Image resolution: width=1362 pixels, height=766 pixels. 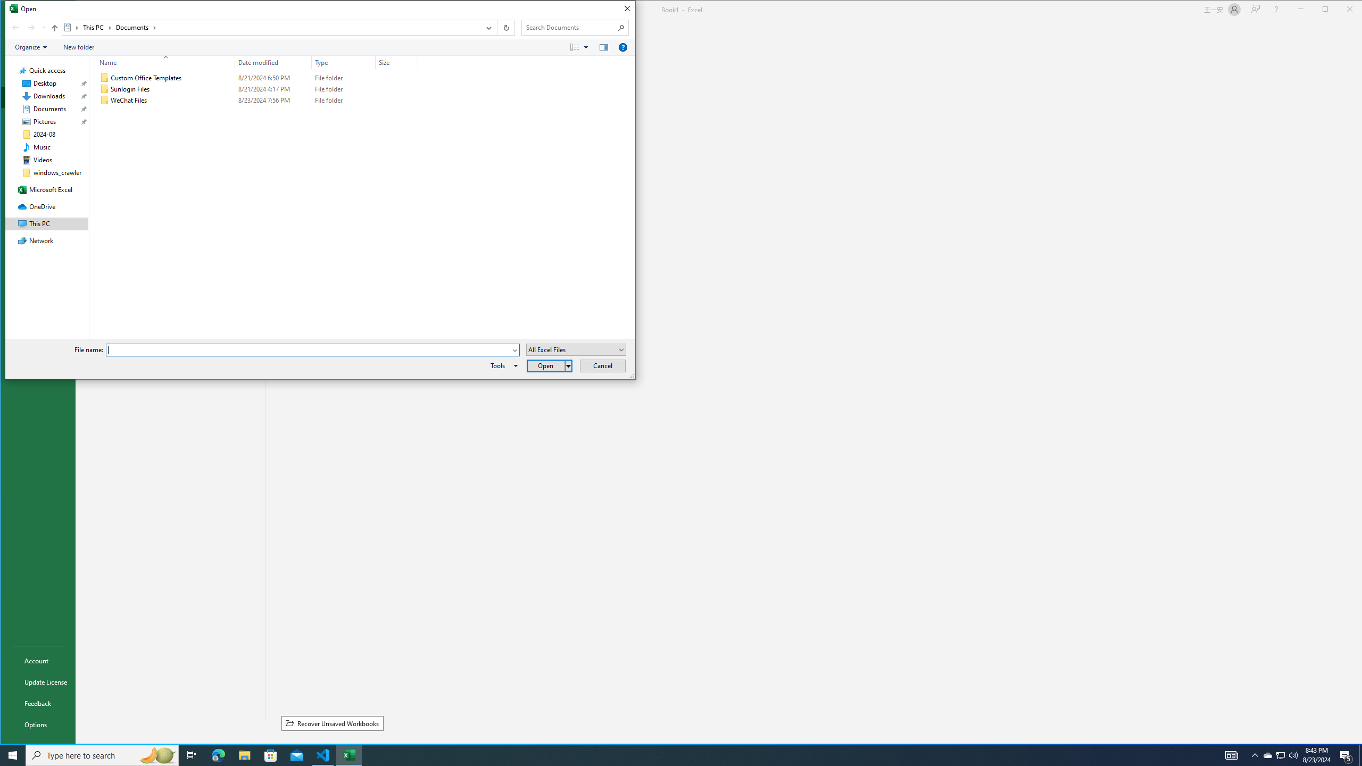 I want to click on Running applications, so click(x=671, y=755).